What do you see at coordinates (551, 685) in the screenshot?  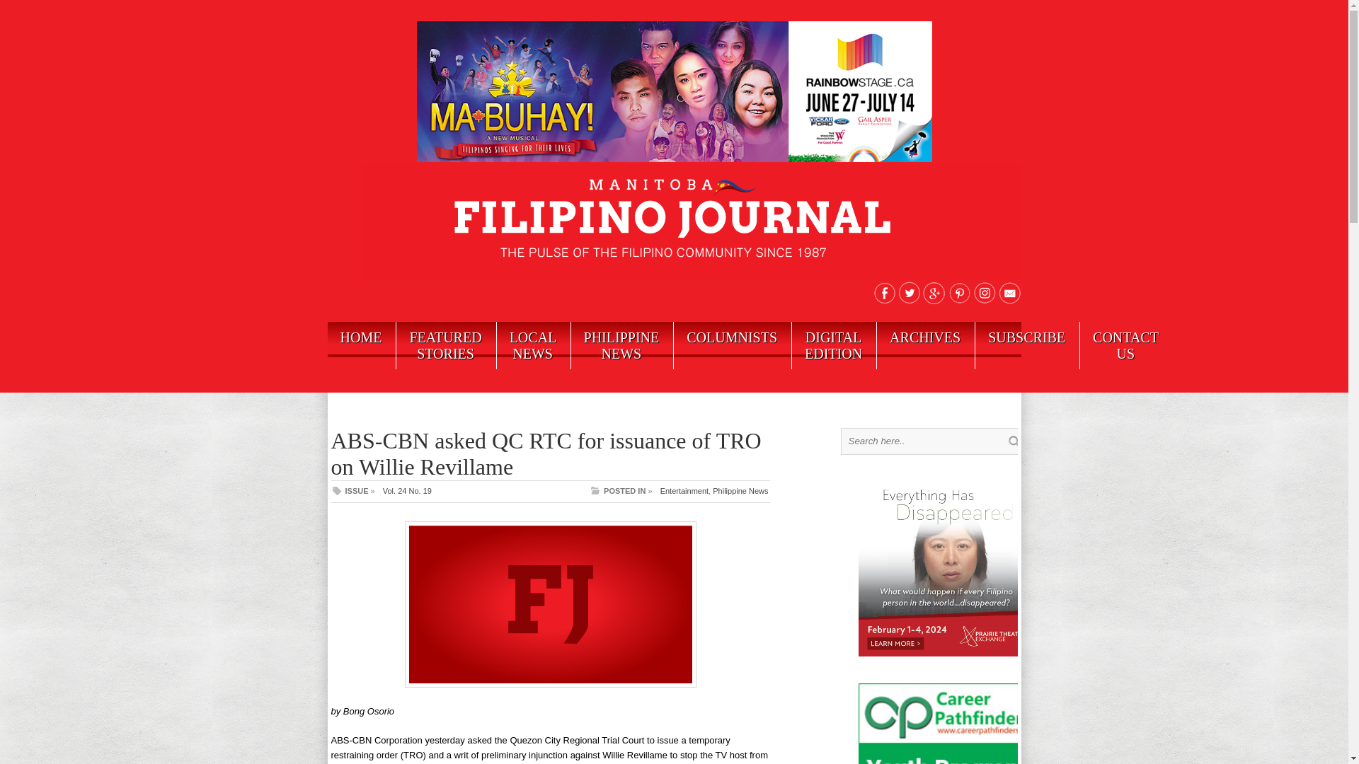 I see `thumbnail latest` at bounding box center [551, 685].